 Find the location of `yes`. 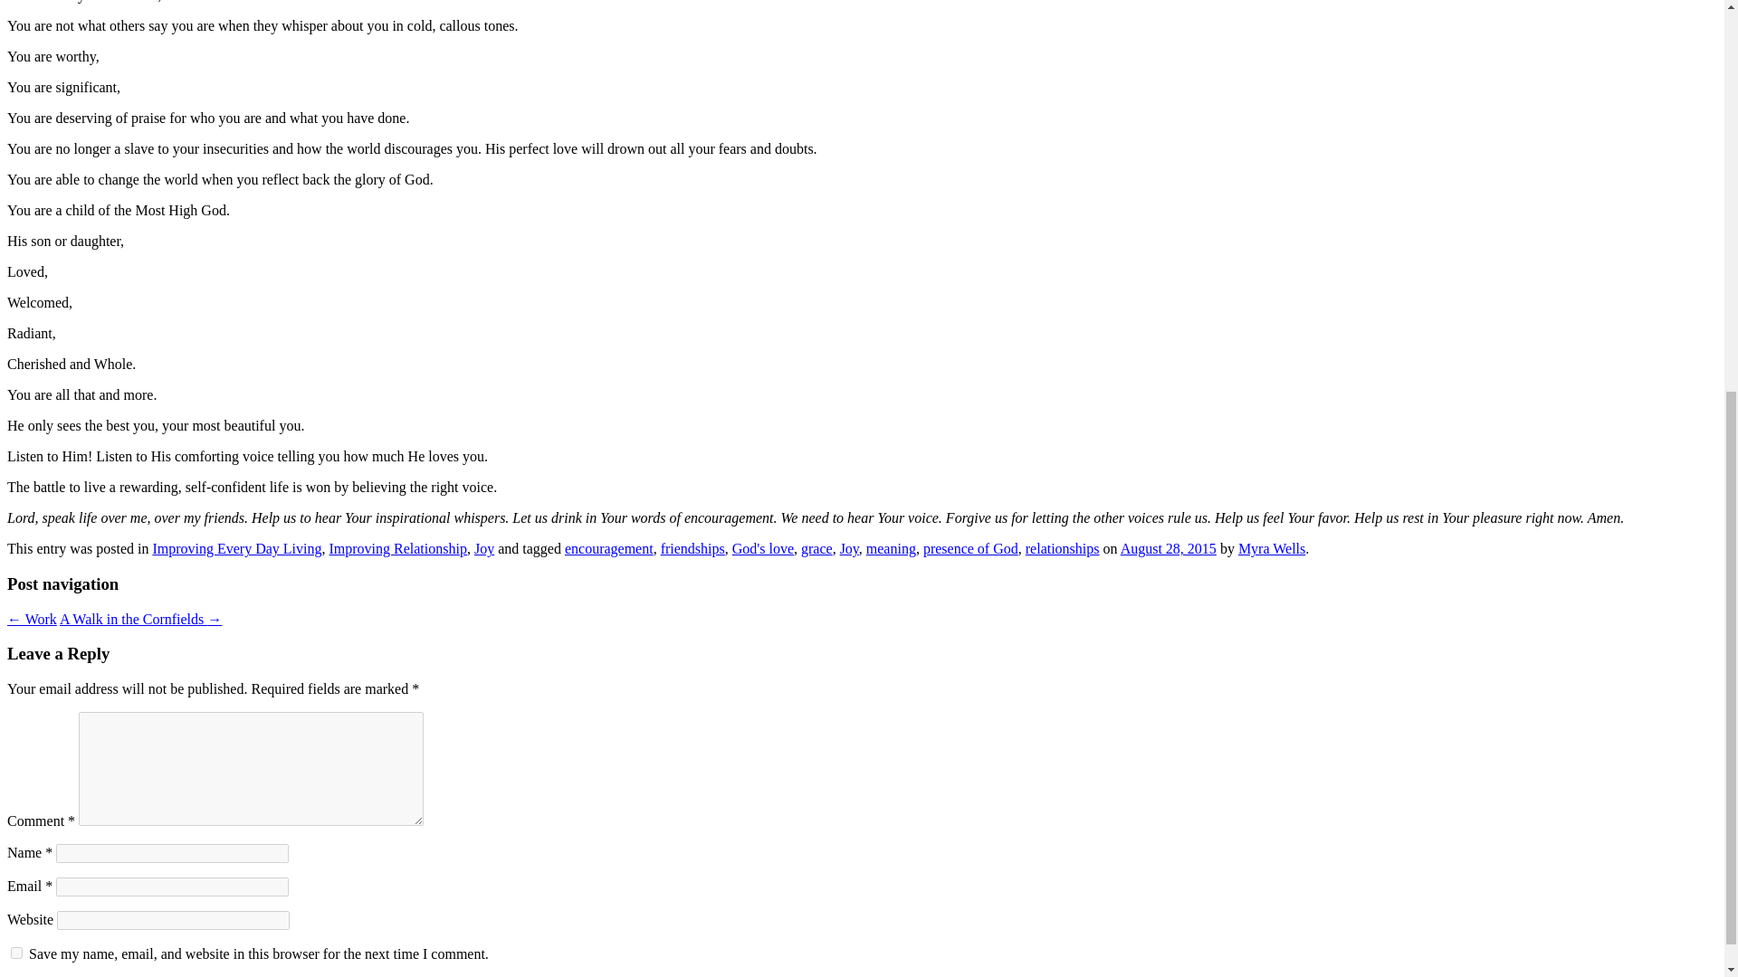

yes is located at coordinates (16, 952).